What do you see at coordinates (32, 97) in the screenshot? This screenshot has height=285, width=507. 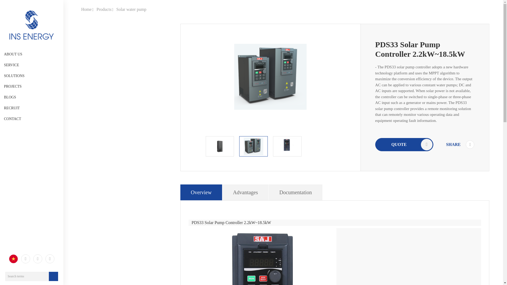 I see `Blogs` at bounding box center [32, 97].